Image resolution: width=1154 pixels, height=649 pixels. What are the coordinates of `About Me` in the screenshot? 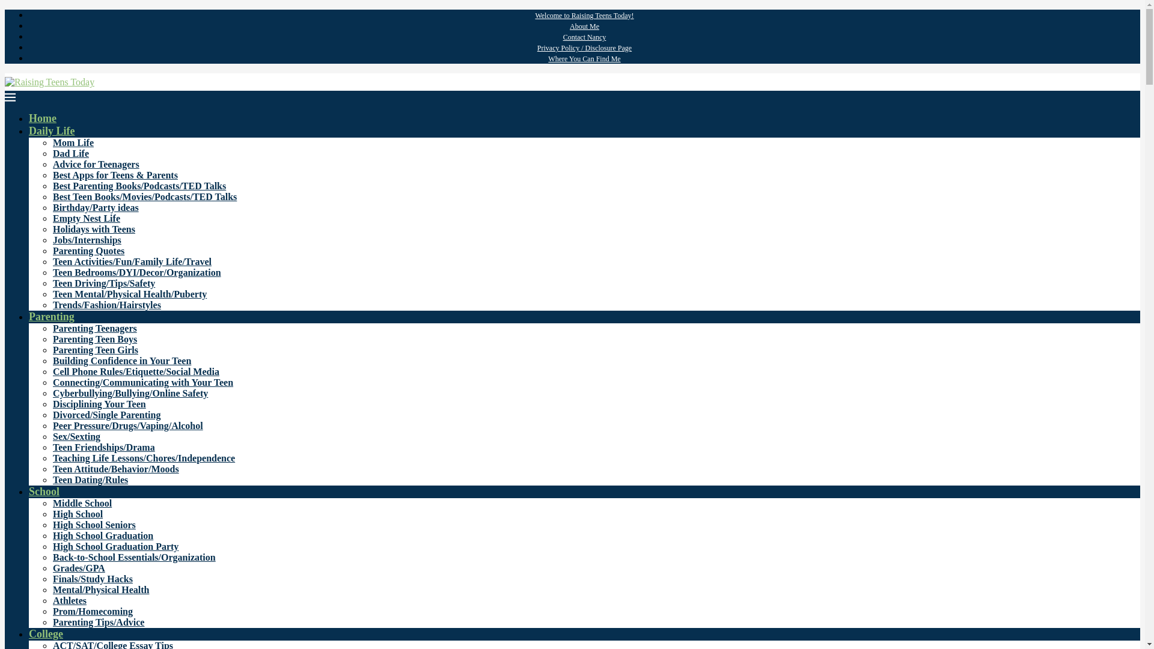 It's located at (584, 26).